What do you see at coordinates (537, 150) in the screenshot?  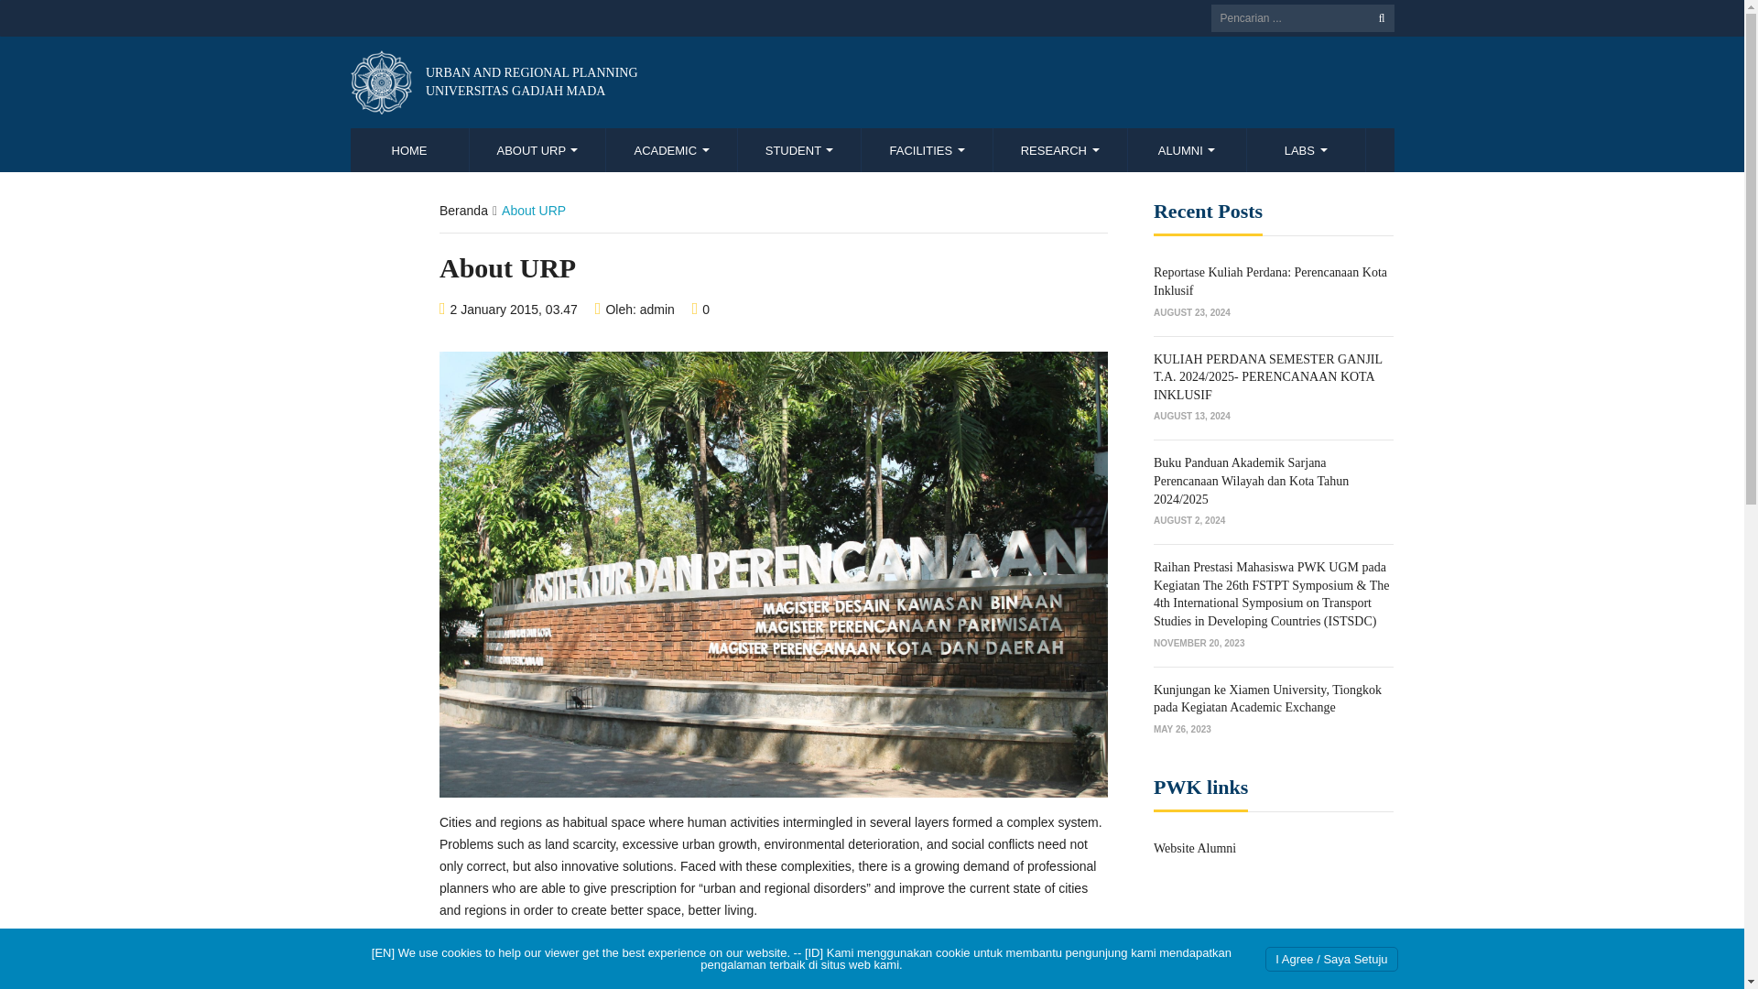 I see `STUDENT` at bounding box center [537, 150].